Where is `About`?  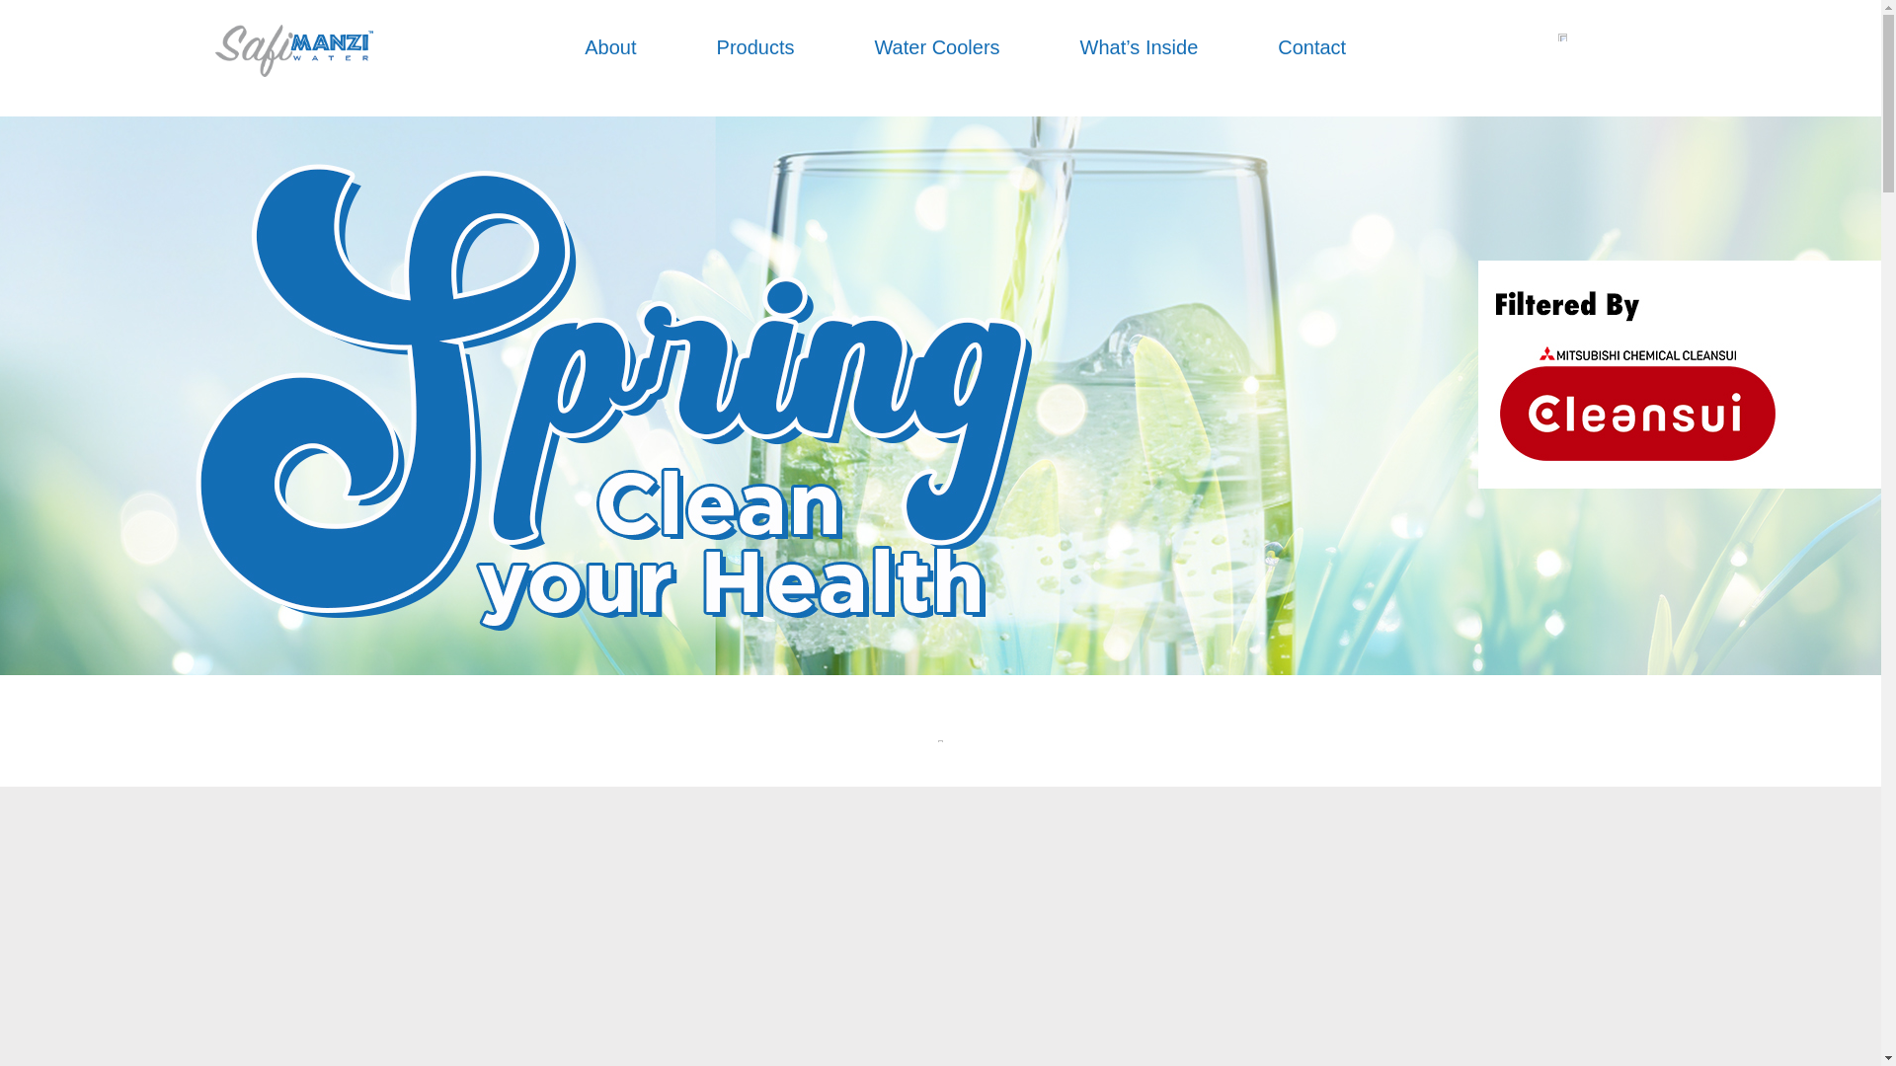
About is located at coordinates (609, 47).